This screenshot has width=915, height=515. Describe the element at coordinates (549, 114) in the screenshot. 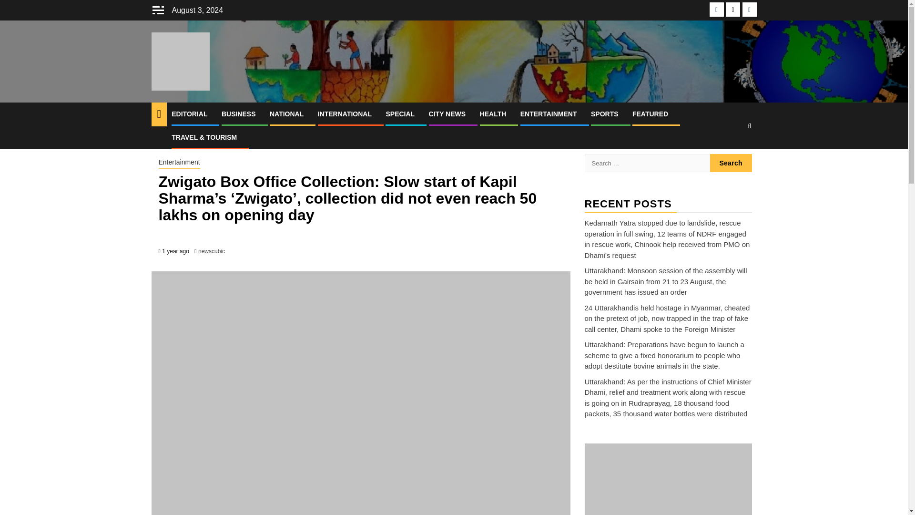

I see `ENTERTAINMENT` at that location.